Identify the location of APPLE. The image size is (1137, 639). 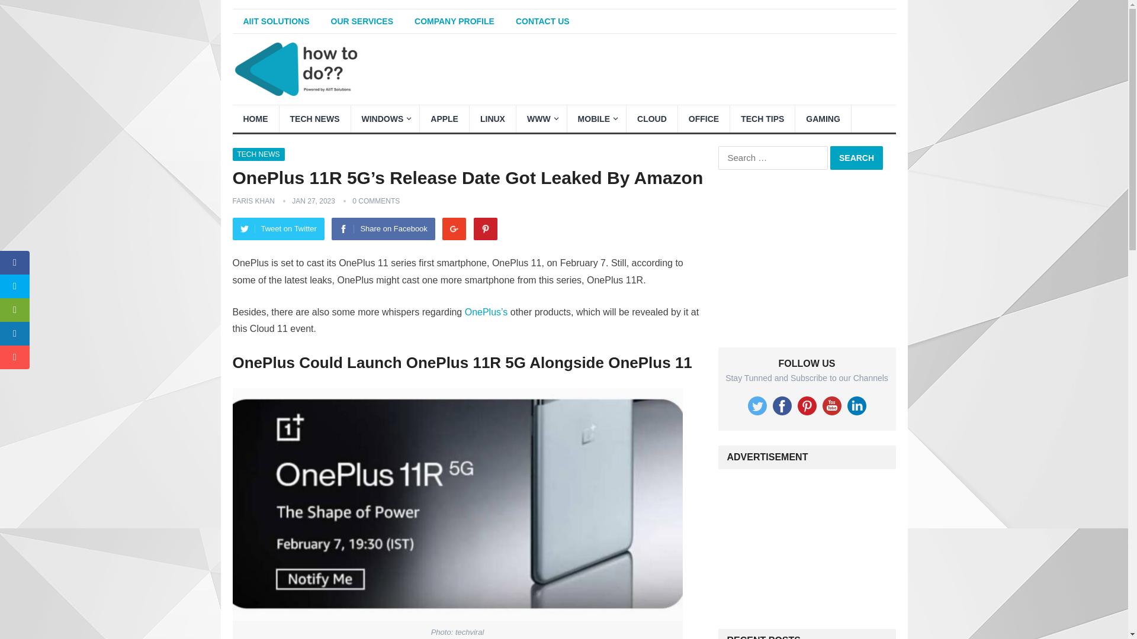
(444, 118).